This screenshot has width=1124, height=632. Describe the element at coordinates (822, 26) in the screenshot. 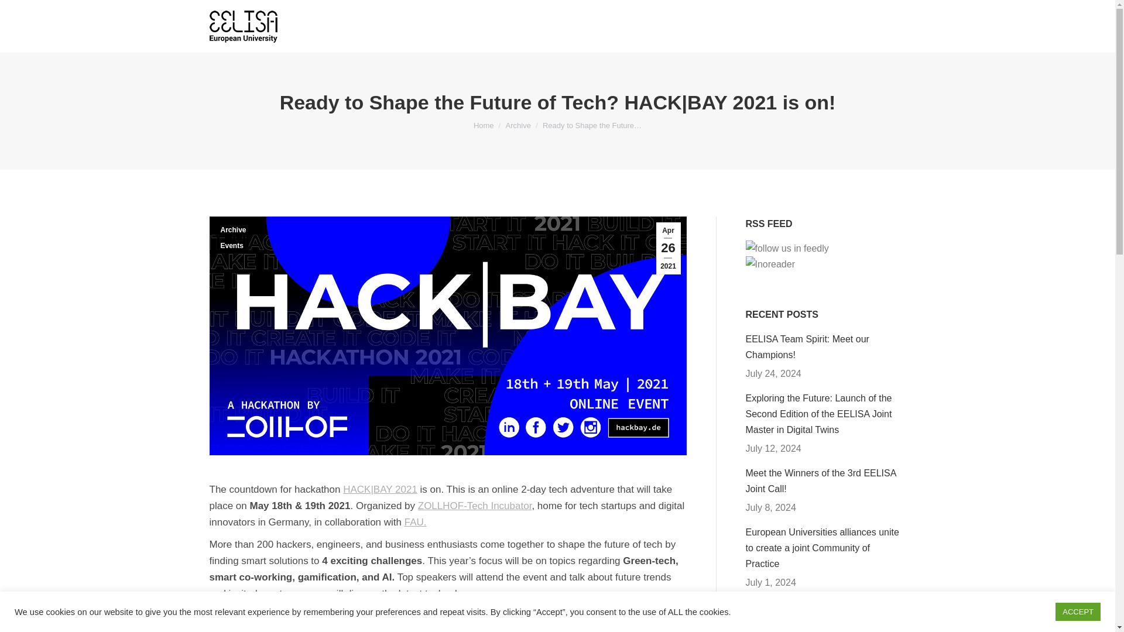

I see `Career Opportunities` at that location.